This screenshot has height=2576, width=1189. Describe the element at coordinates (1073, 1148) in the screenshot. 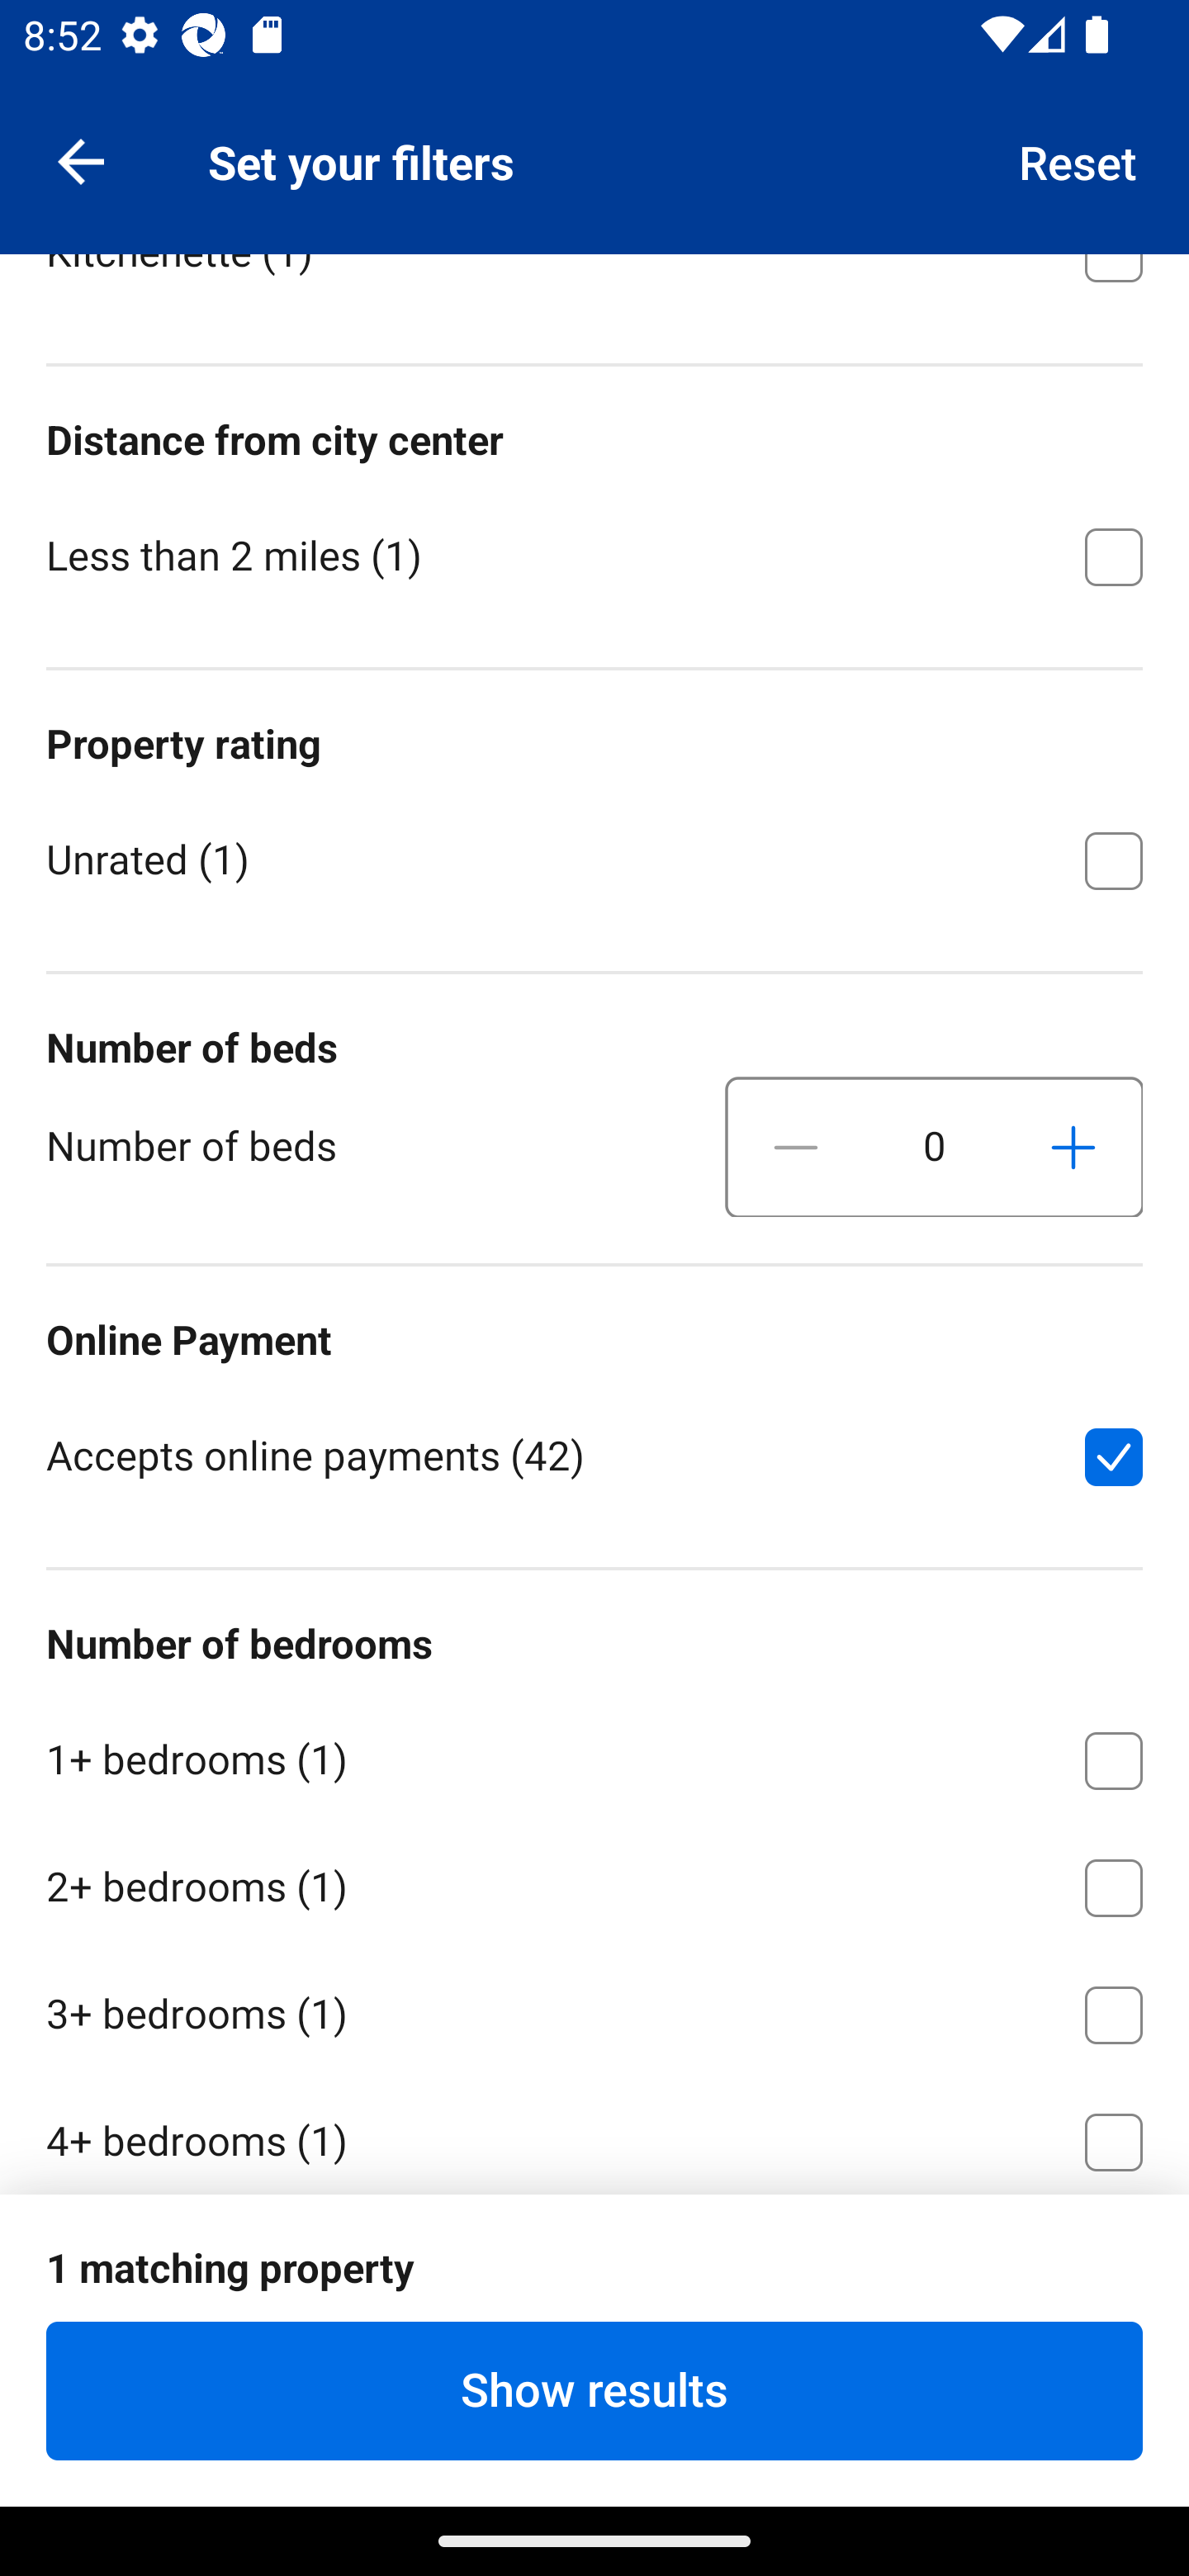

I see `Increase` at that location.